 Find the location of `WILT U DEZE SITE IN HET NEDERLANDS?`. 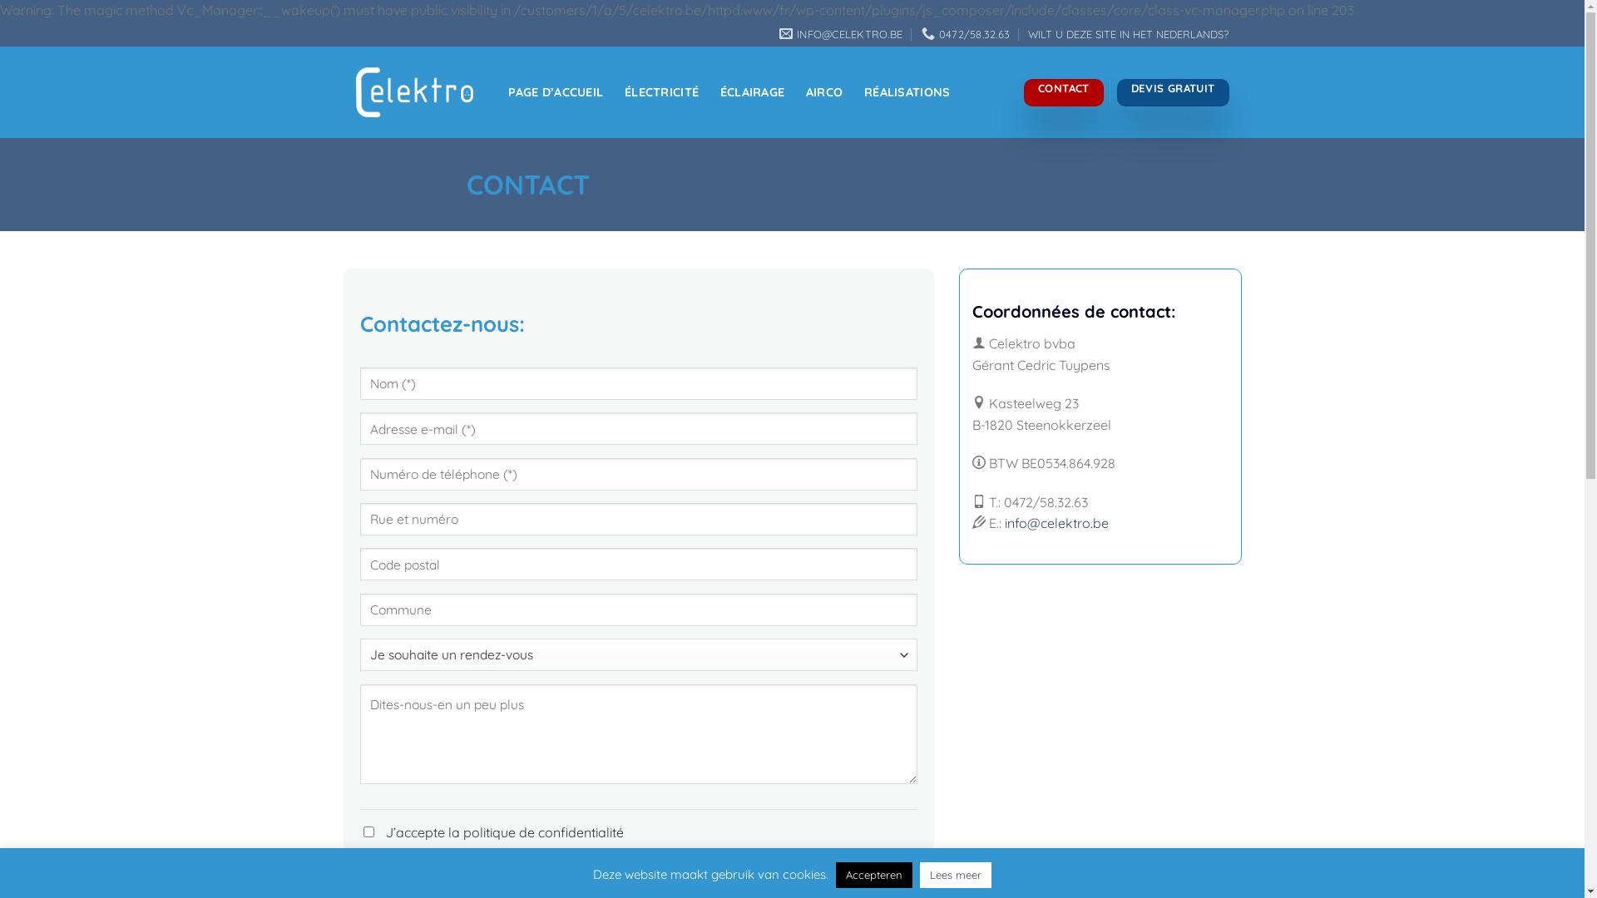

WILT U DEZE SITE IN HET NEDERLANDS? is located at coordinates (1128, 34).